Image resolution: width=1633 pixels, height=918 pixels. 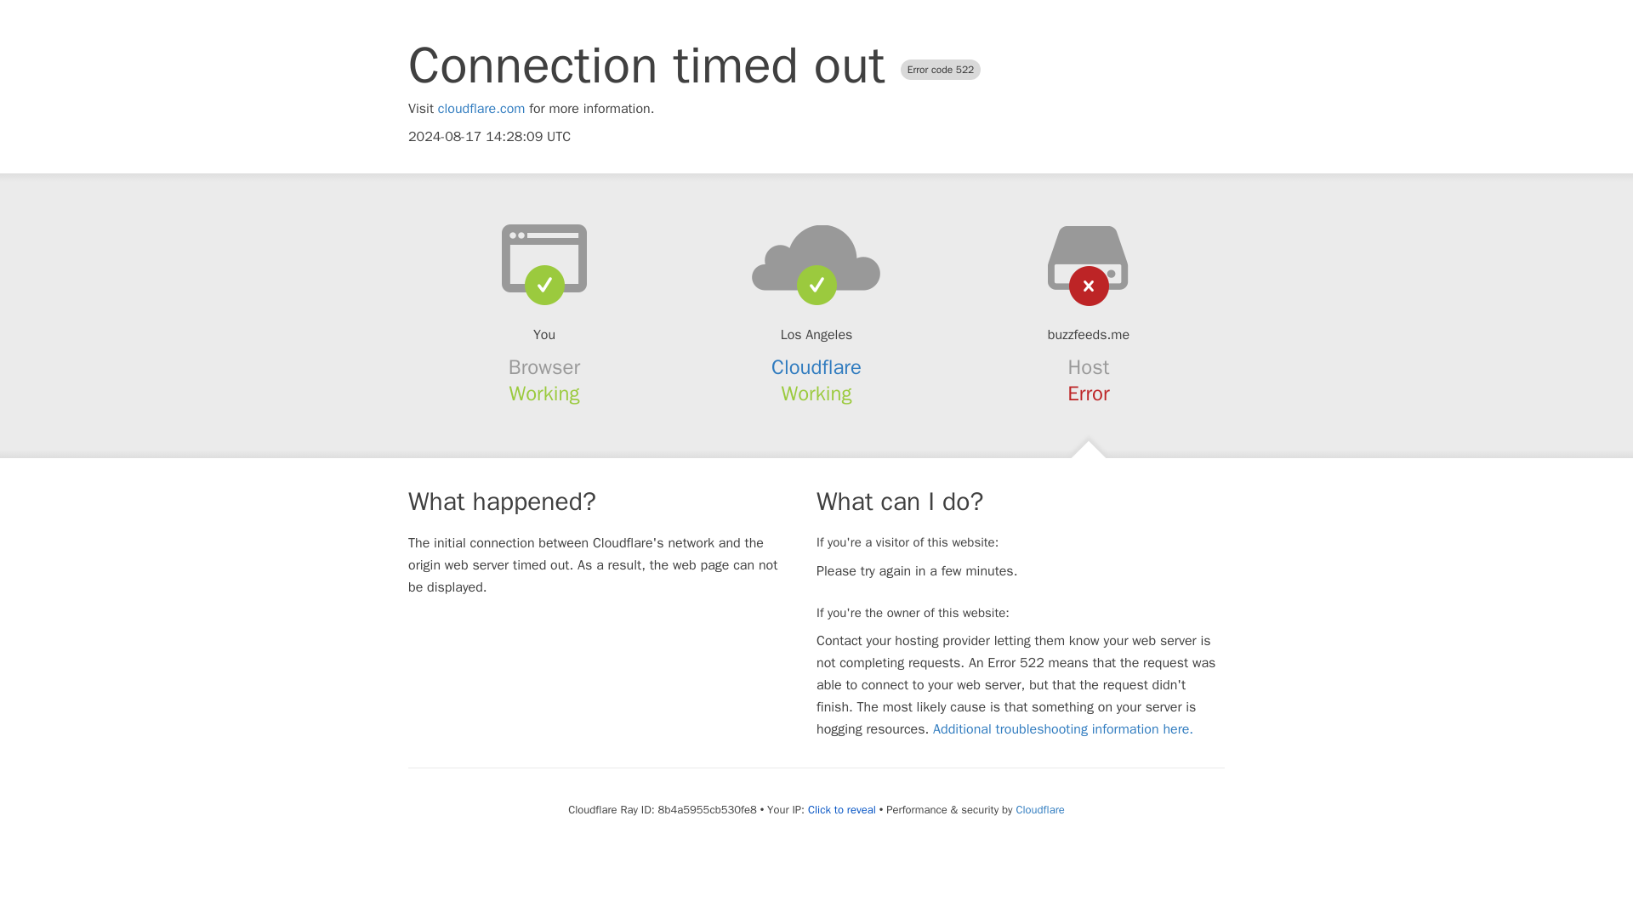 I want to click on Additional troubleshooting information here., so click(x=1063, y=729).